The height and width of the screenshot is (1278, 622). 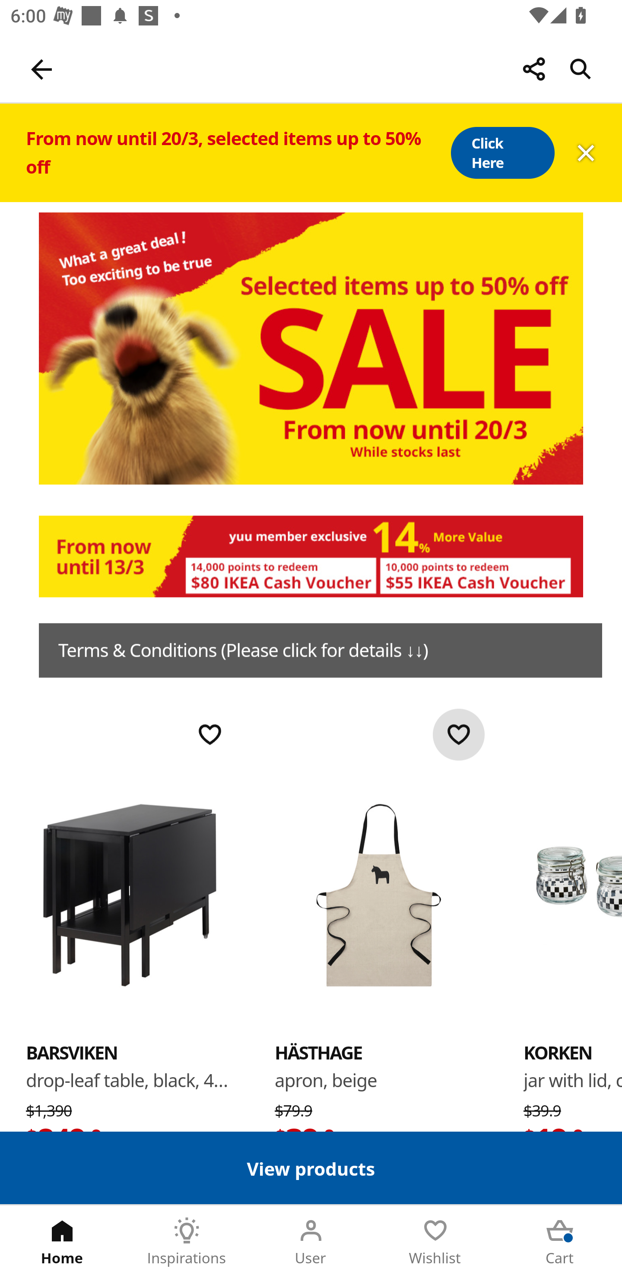 What do you see at coordinates (435, 1242) in the screenshot?
I see `Wishlist
Tab 4 of 5` at bounding box center [435, 1242].